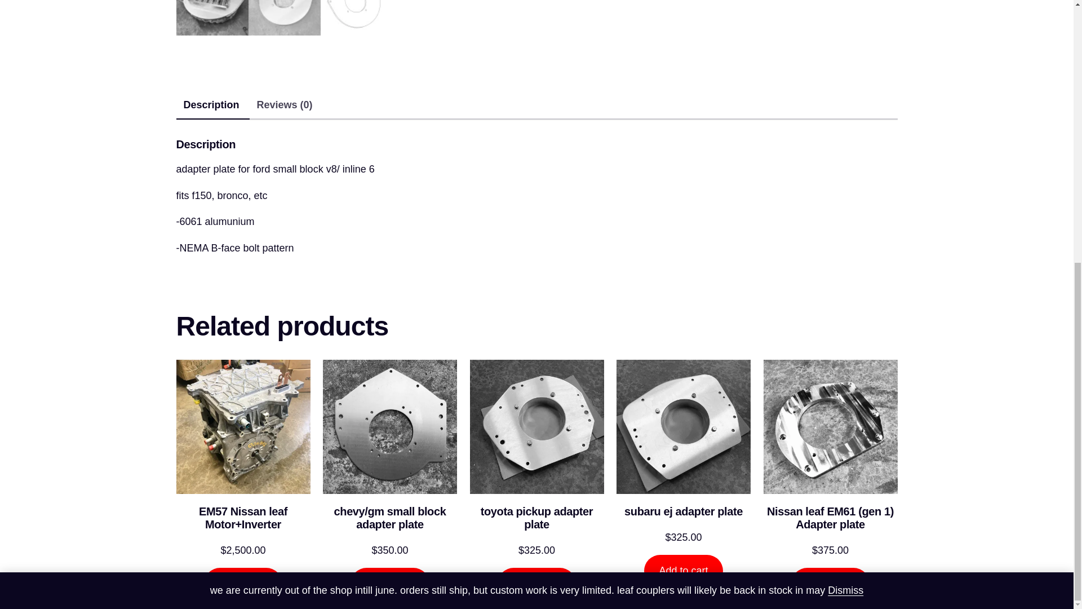 This screenshot has width=1082, height=609. What do you see at coordinates (389, 583) in the screenshot?
I see `Add to cart` at bounding box center [389, 583].